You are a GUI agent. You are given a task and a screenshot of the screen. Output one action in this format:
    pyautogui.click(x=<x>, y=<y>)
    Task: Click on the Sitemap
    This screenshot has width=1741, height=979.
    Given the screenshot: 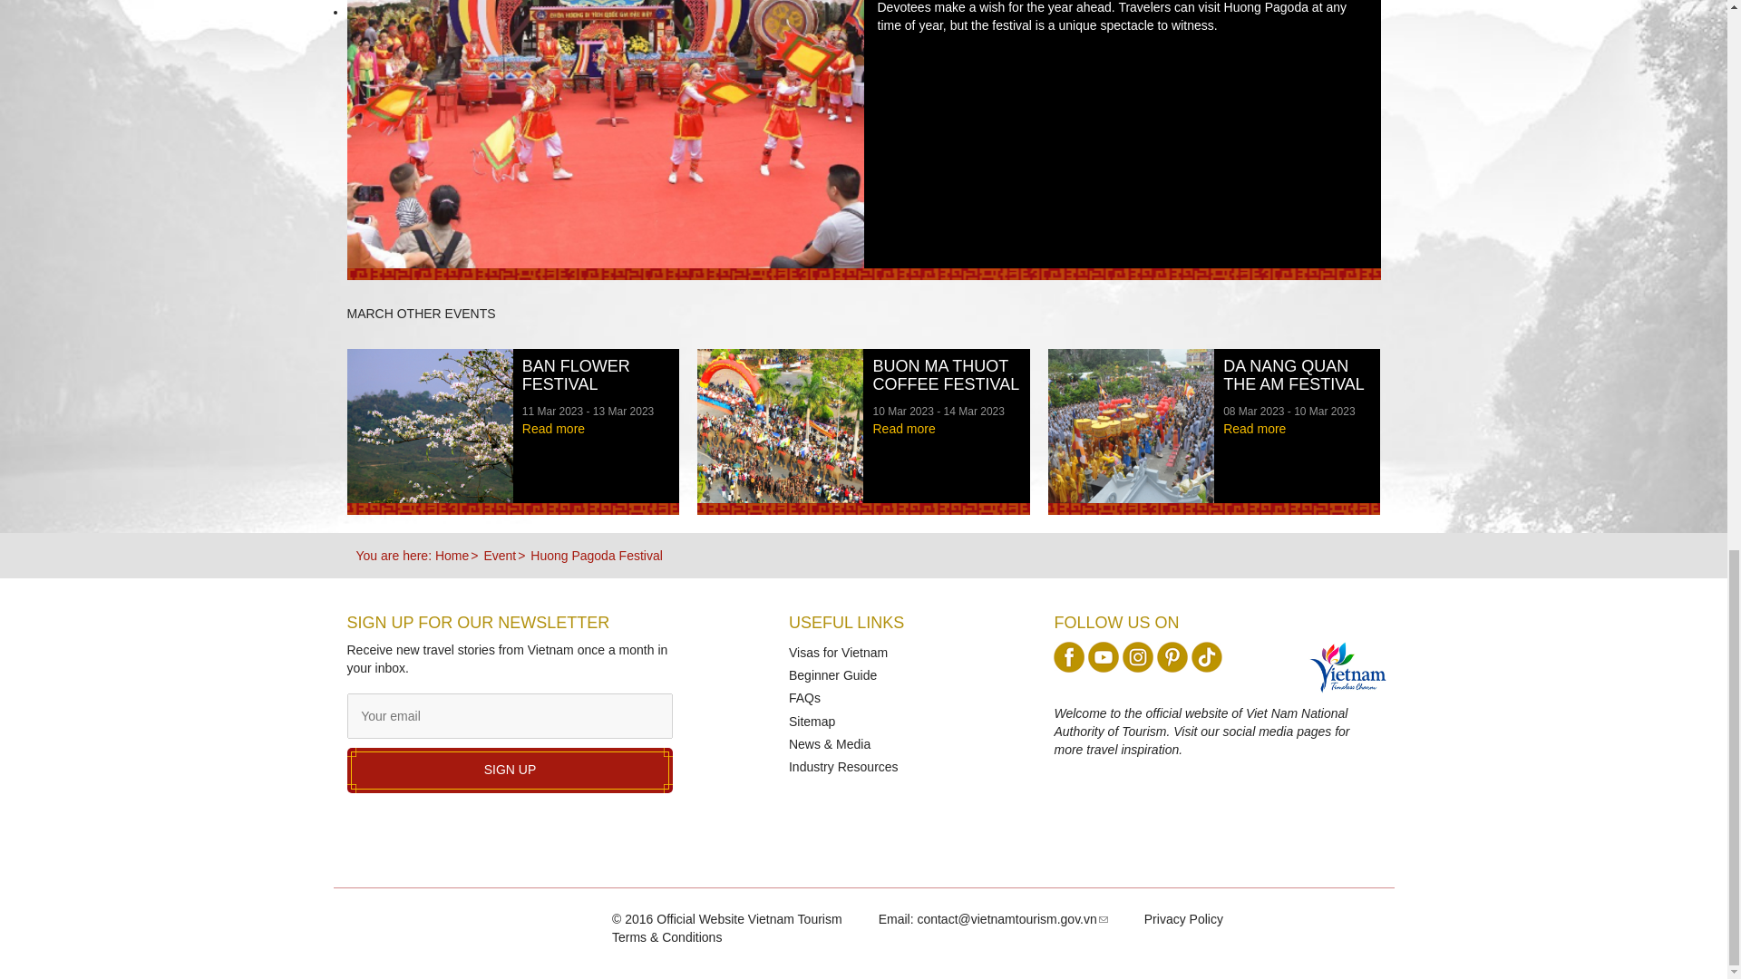 What is the action you would take?
    pyautogui.click(x=812, y=722)
    